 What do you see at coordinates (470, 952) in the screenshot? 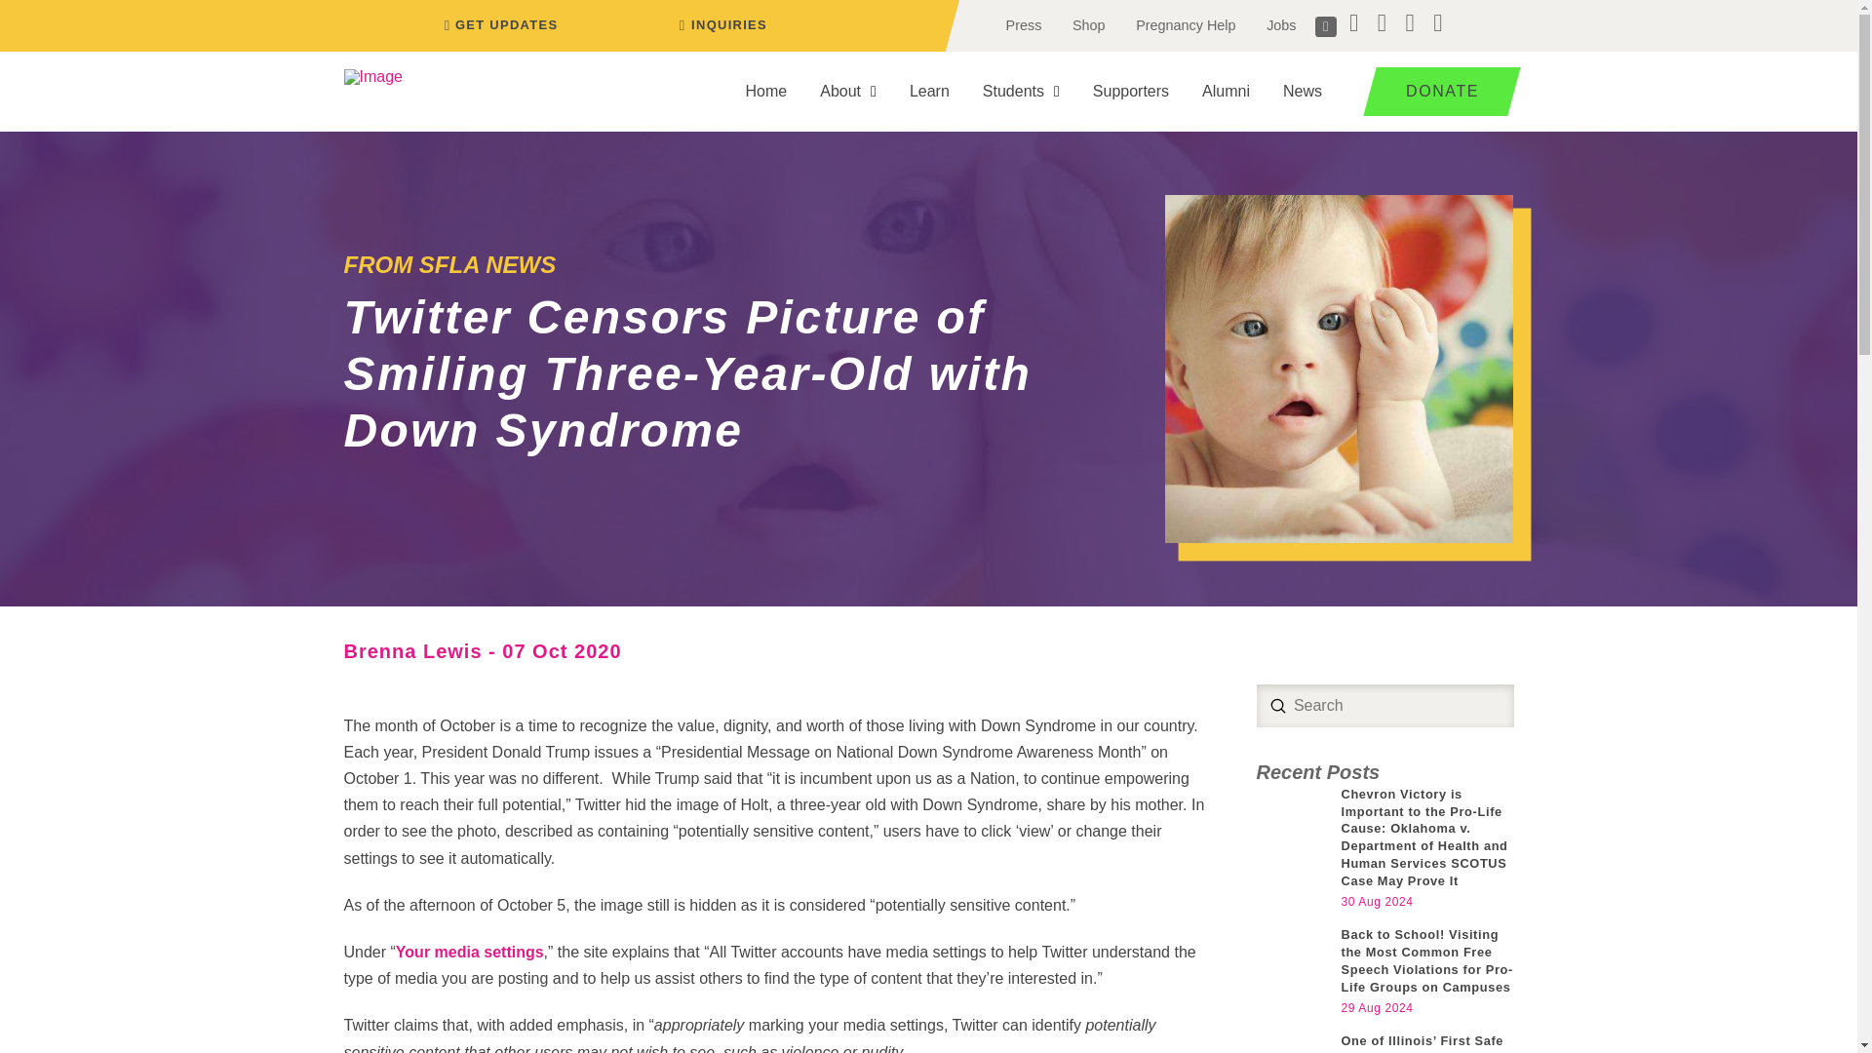
I see `Your media settings` at bounding box center [470, 952].